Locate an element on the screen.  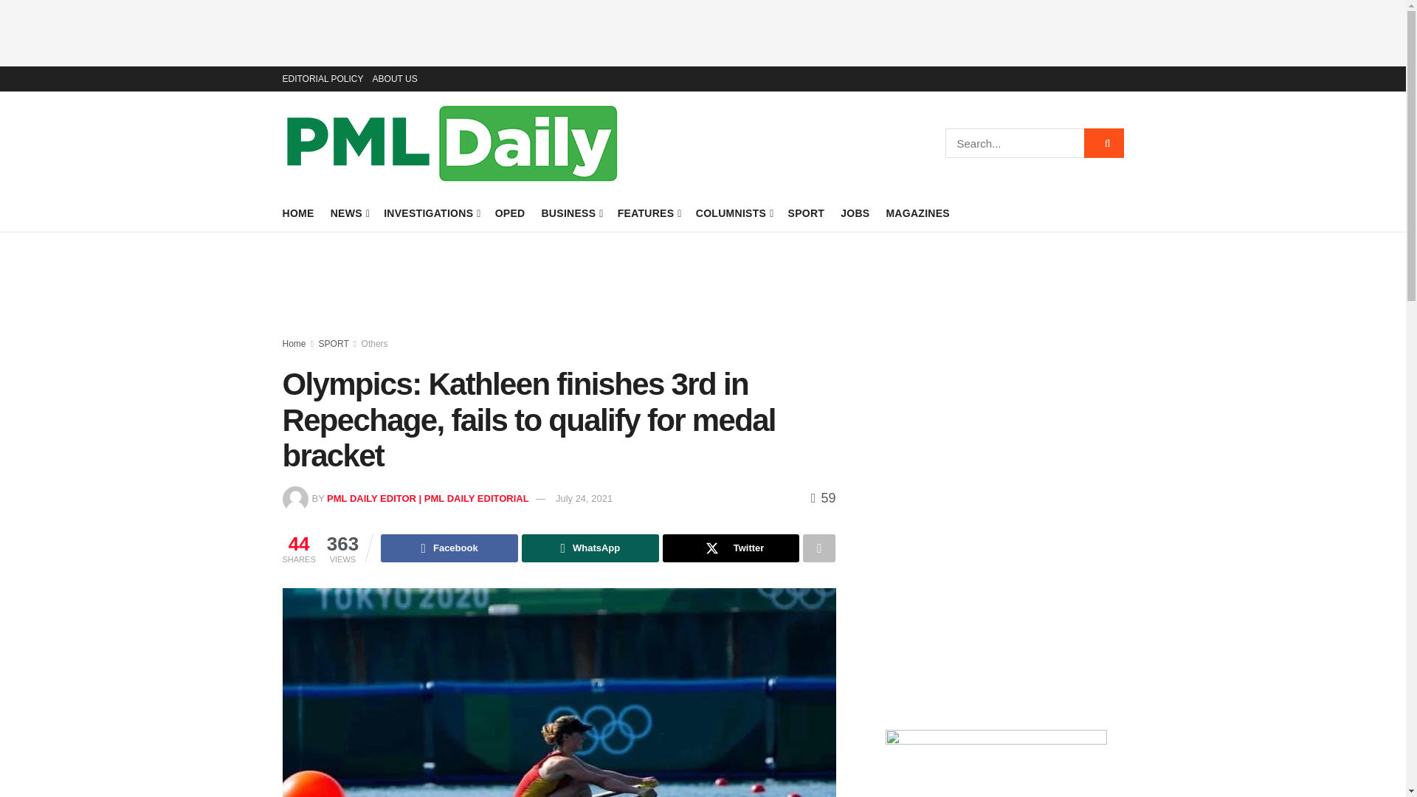
INVESTIGATIONS is located at coordinates (431, 213).